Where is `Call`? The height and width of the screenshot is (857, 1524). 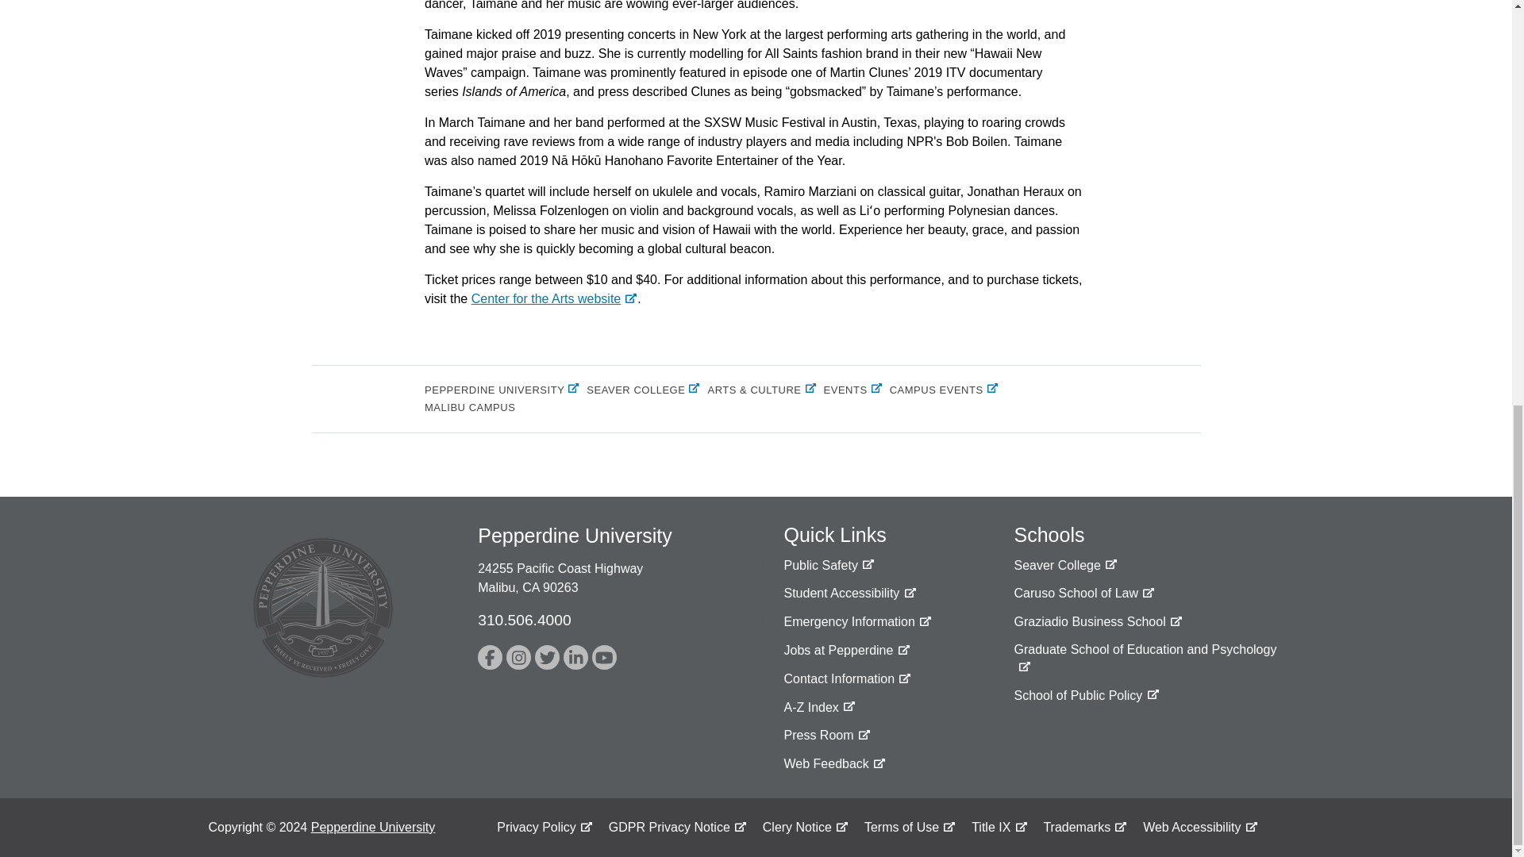
Call is located at coordinates (524, 620).